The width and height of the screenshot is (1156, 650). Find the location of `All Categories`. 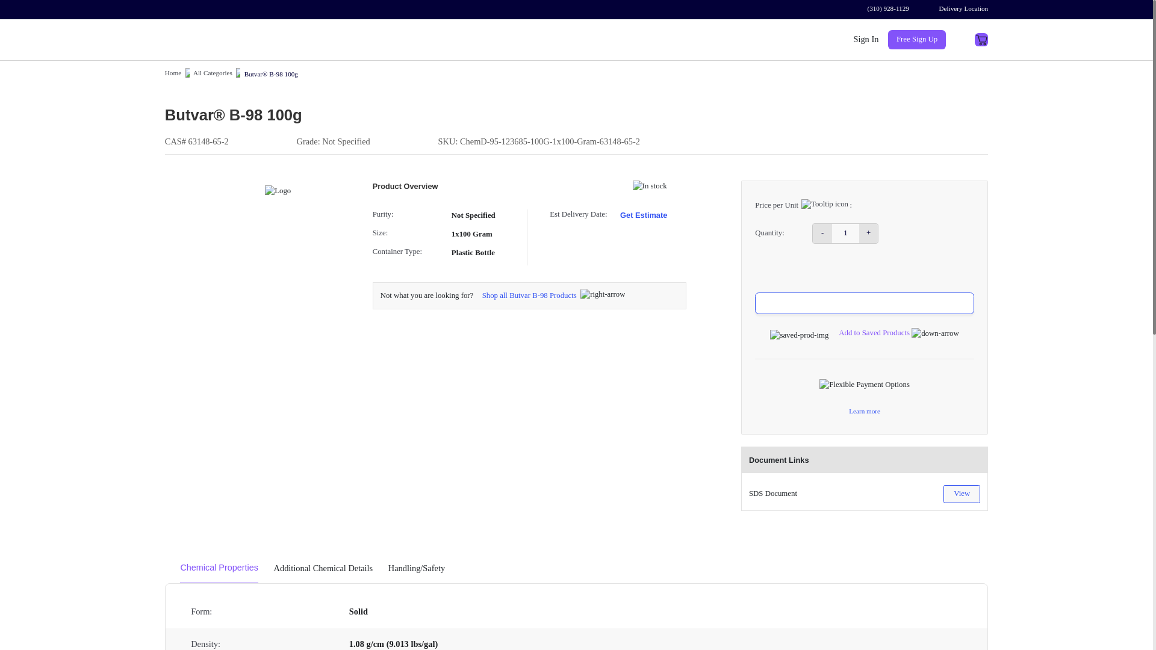

All Categories is located at coordinates (212, 73).